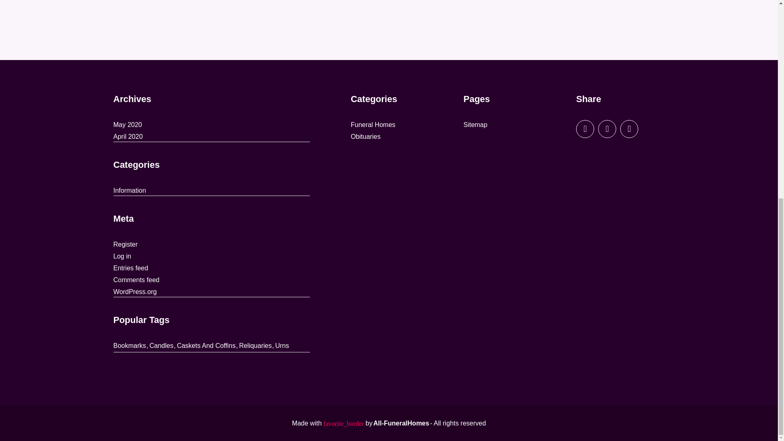 The height and width of the screenshot is (441, 784). What do you see at coordinates (130, 345) in the screenshot?
I see `Bookmarks` at bounding box center [130, 345].